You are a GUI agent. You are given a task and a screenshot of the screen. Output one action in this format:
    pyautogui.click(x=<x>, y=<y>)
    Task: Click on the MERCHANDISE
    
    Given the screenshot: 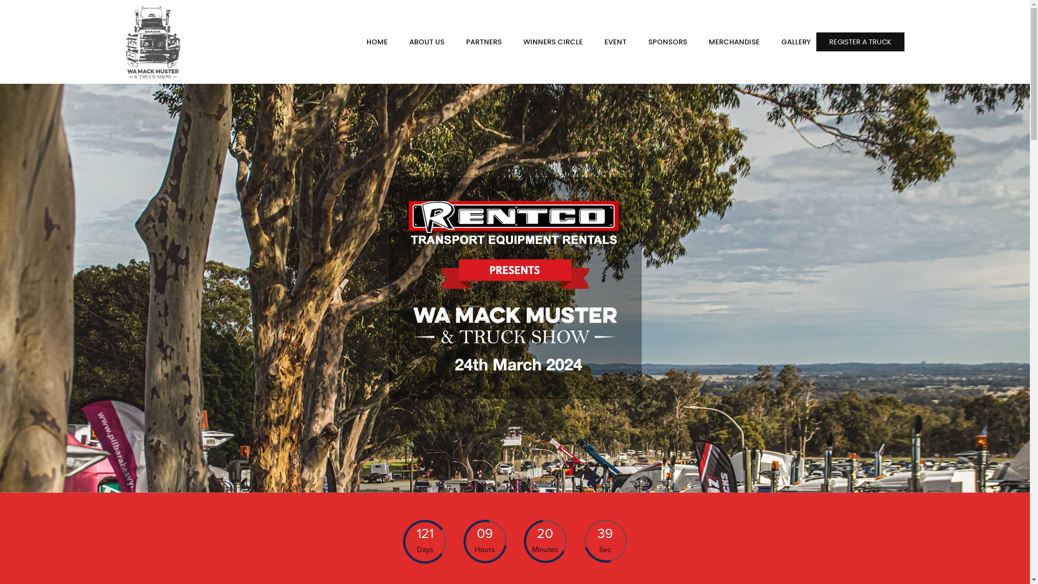 What is the action you would take?
    pyautogui.click(x=728, y=42)
    